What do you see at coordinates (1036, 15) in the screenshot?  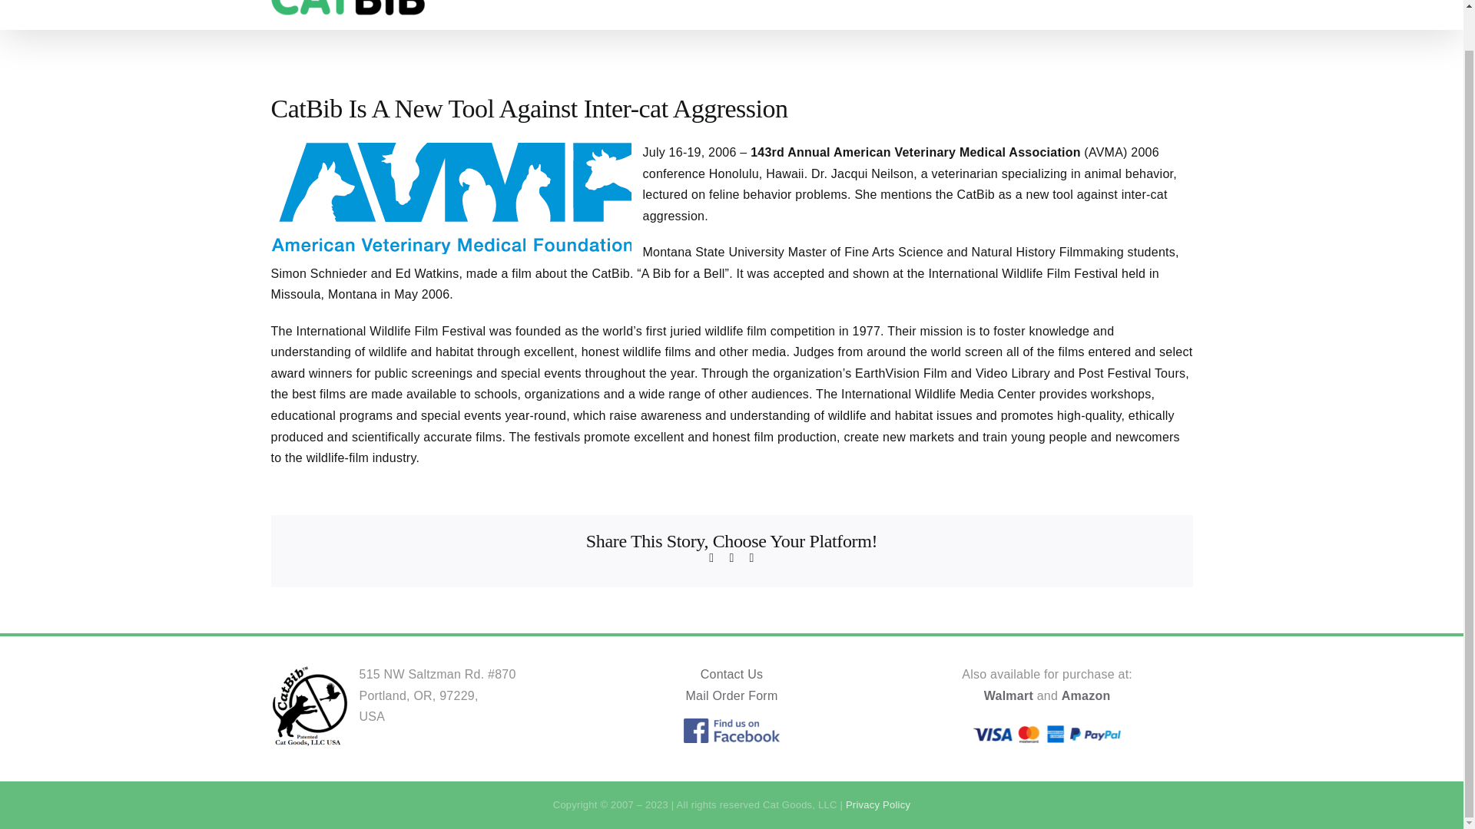 I see `PRESS COVERAGE` at bounding box center [1036, 15].